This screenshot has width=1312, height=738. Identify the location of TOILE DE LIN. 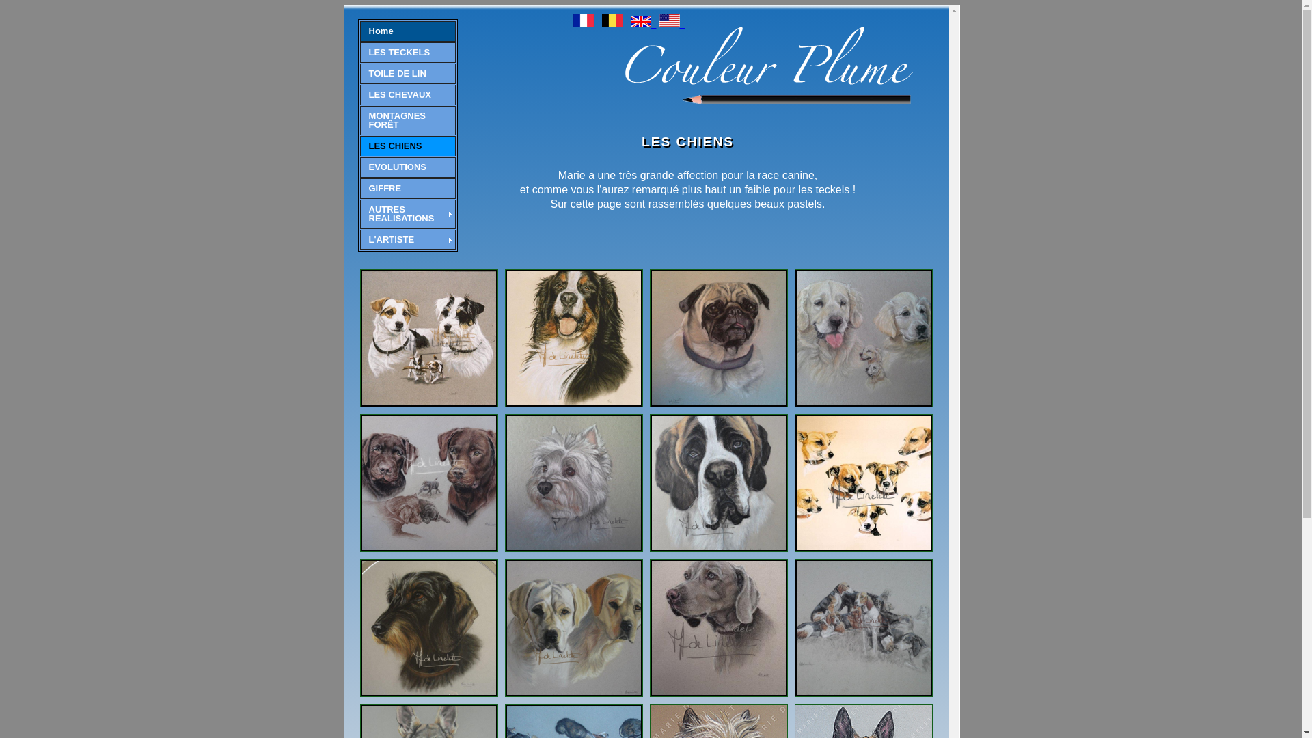
(407, 74).